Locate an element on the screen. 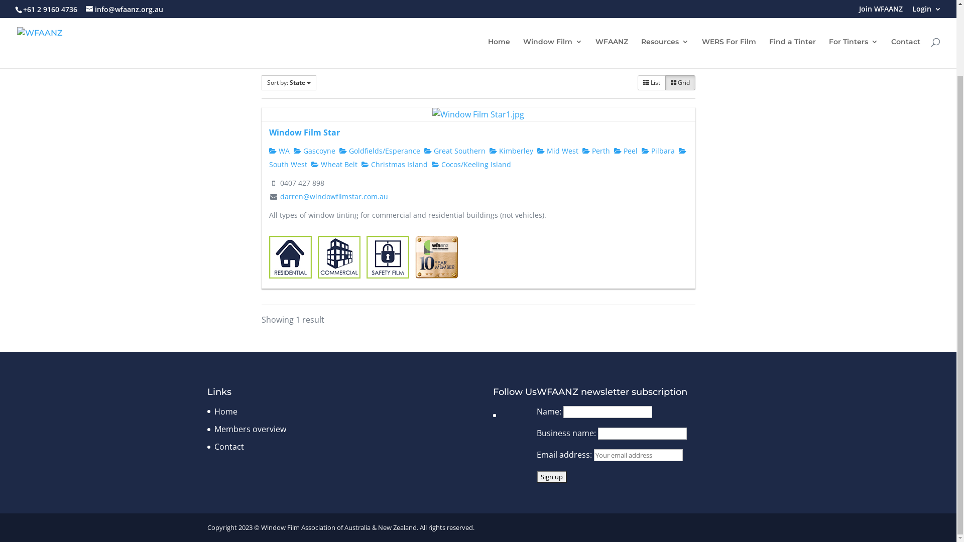  South West is located at coordinates (478, 238).